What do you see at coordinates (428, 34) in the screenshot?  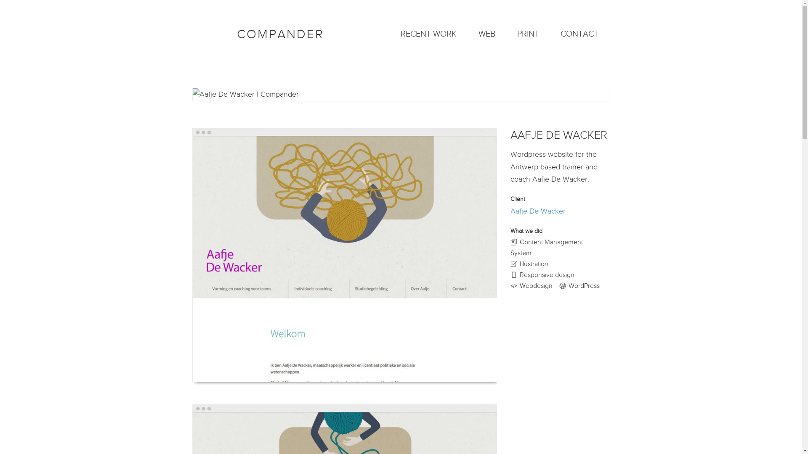 I see `RECENT WORK` at bounding box center [428, 34].